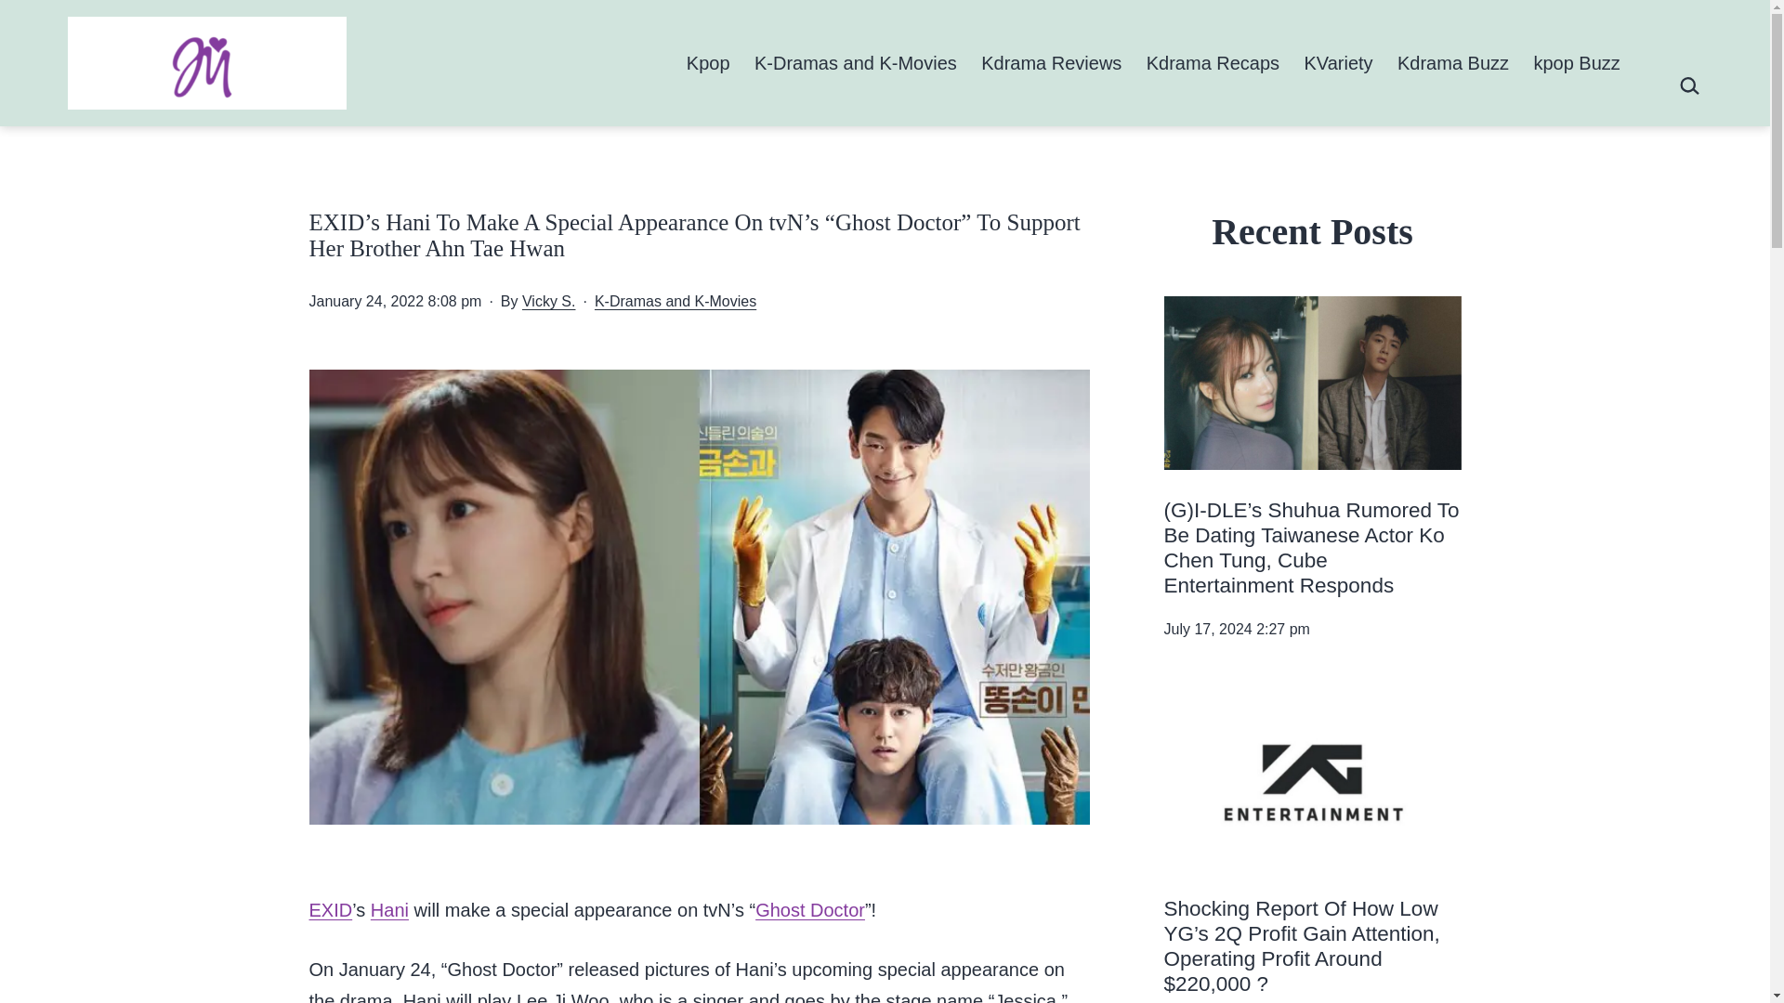 This screenshot has height=1003, width=1784. I want to click on KVariety, so click(1338, 62).